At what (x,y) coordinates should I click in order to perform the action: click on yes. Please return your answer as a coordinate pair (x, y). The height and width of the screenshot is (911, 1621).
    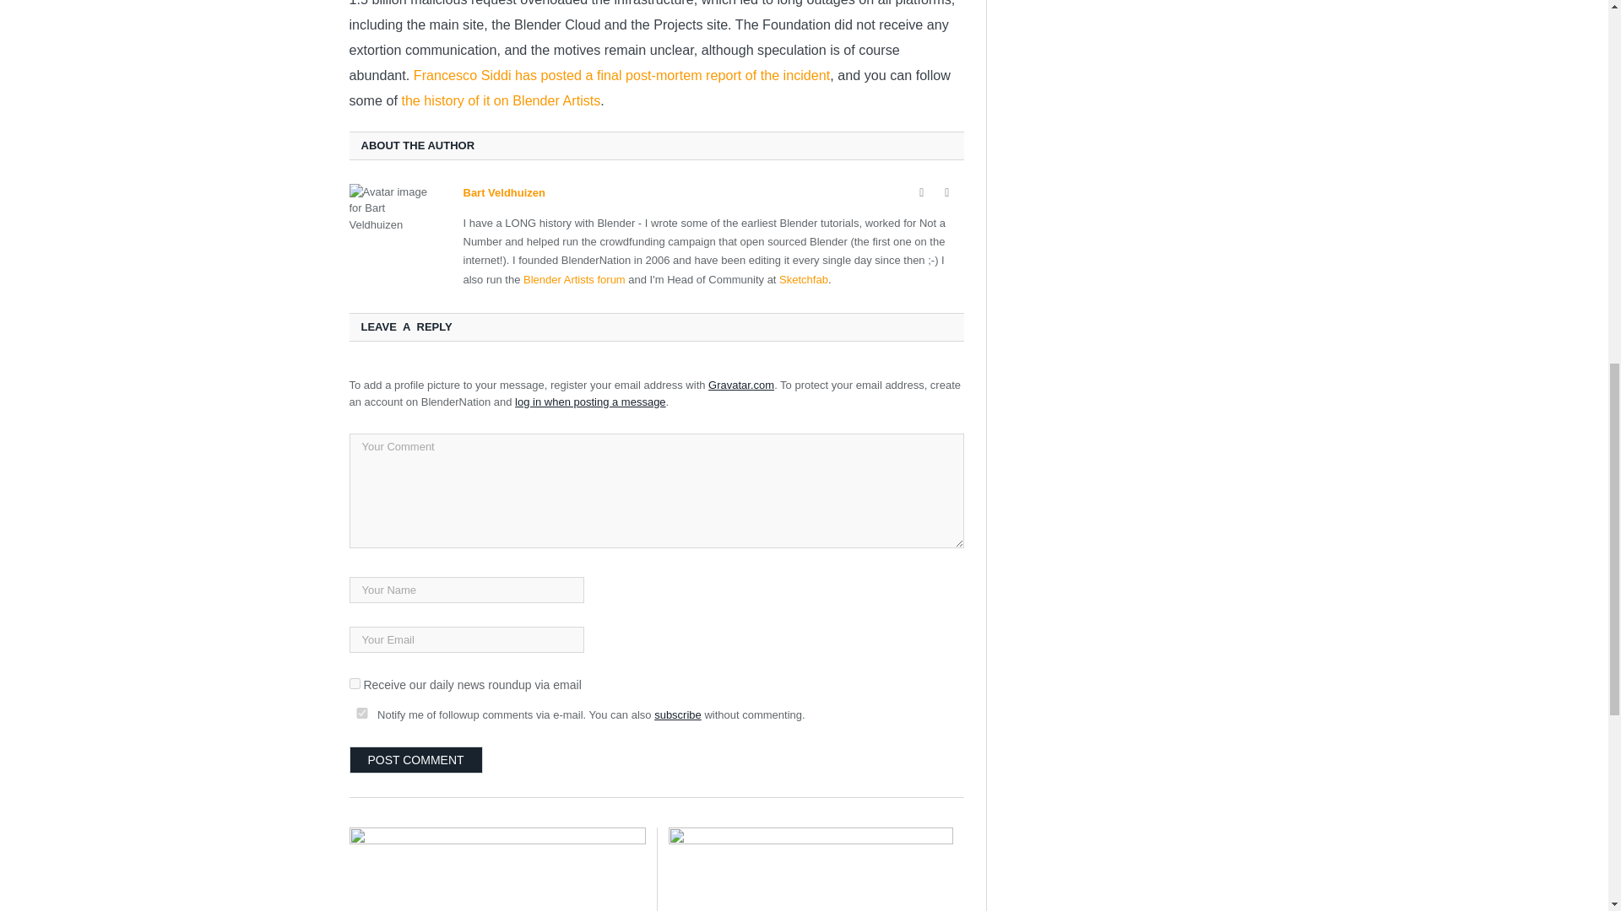
    Looking at the image, I should click on (361, 714).